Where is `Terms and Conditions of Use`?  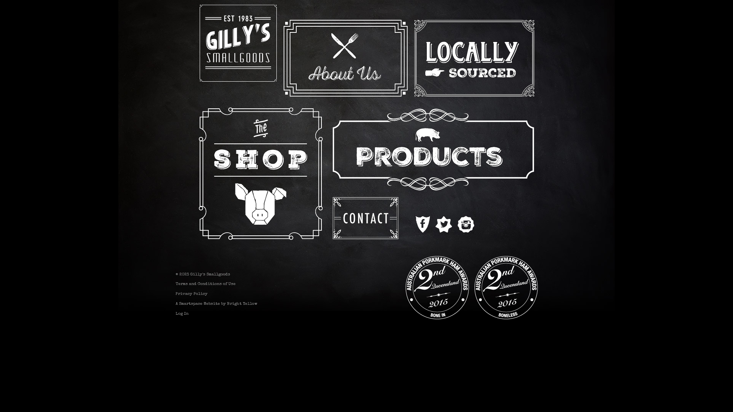
Terms and Conditions of Use is located at coordinates (205, 284).